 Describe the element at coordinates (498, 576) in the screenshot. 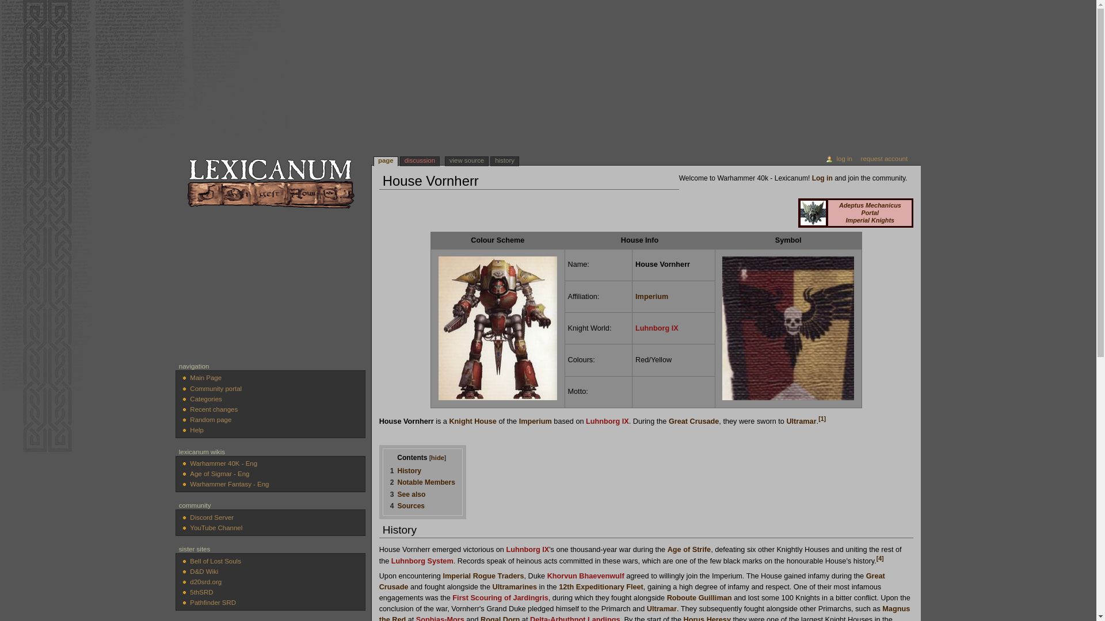

I see `Rogue Traders` at that location.